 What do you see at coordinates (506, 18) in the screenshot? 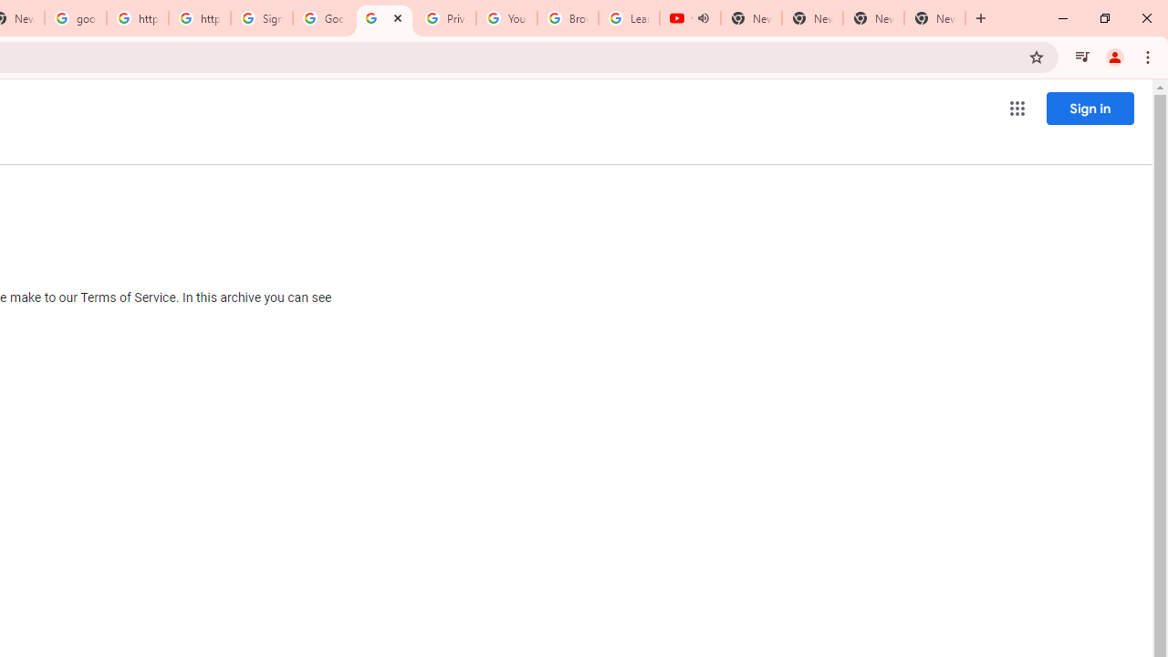
I see `YouTube` at bounding box center [506, 18].